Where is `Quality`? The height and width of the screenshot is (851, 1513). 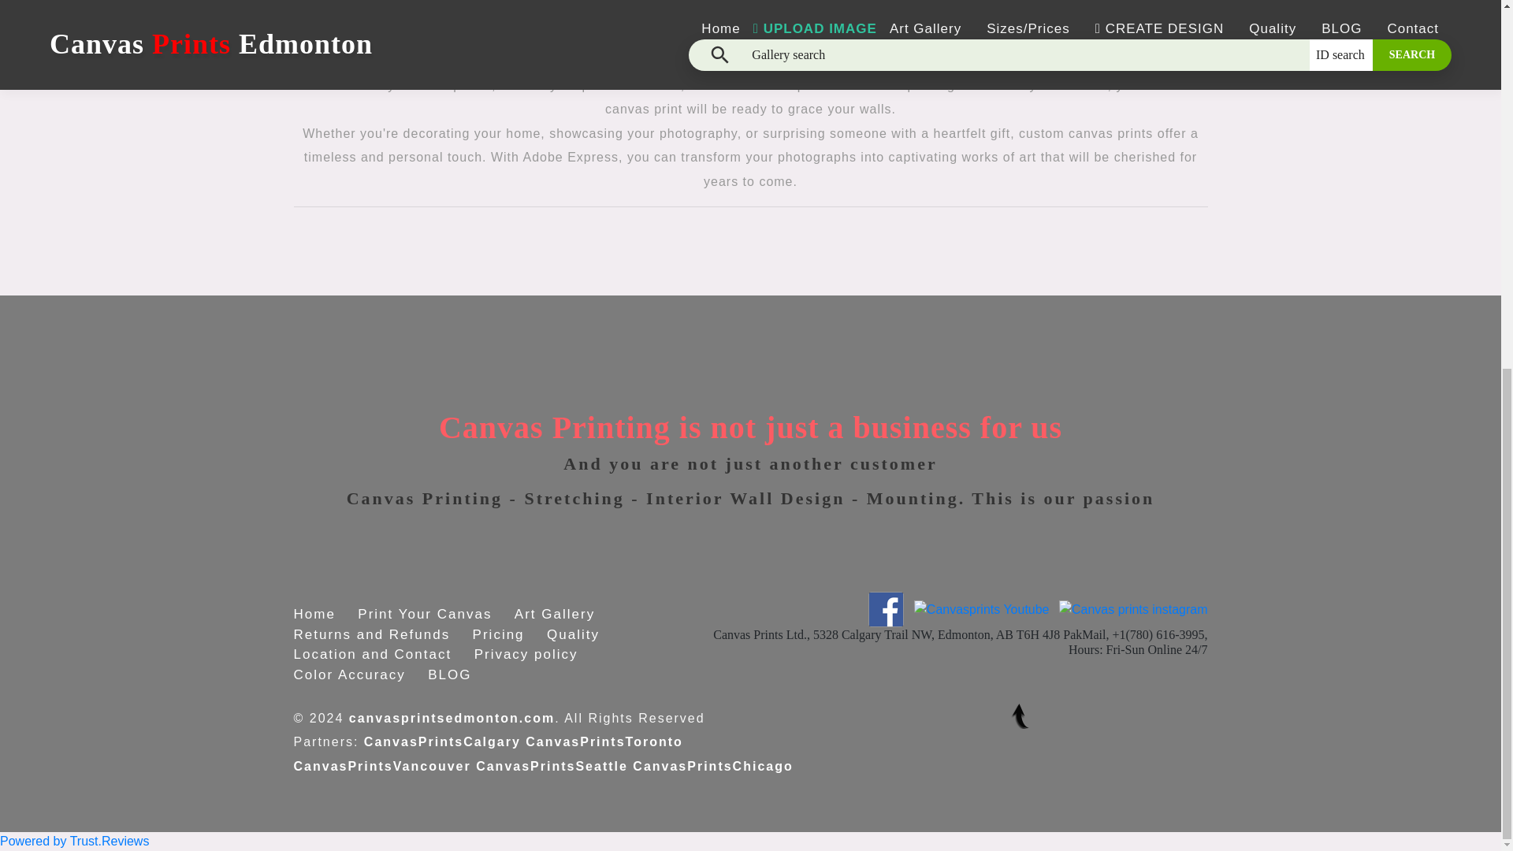 Quality is located at coordinates (572, 634).